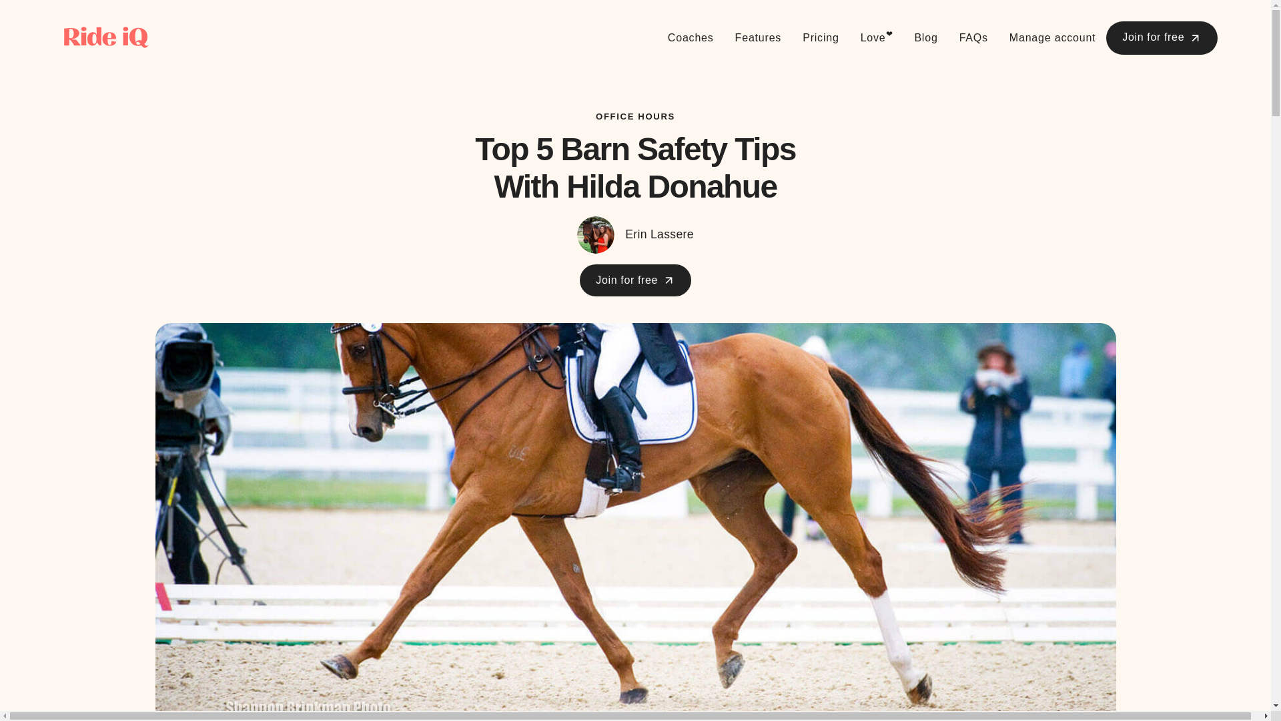 This screenshot has width=1281, height=721. Describe the element at coordinates (691, 38) in the screenshot. I see `Coaches` at that location.